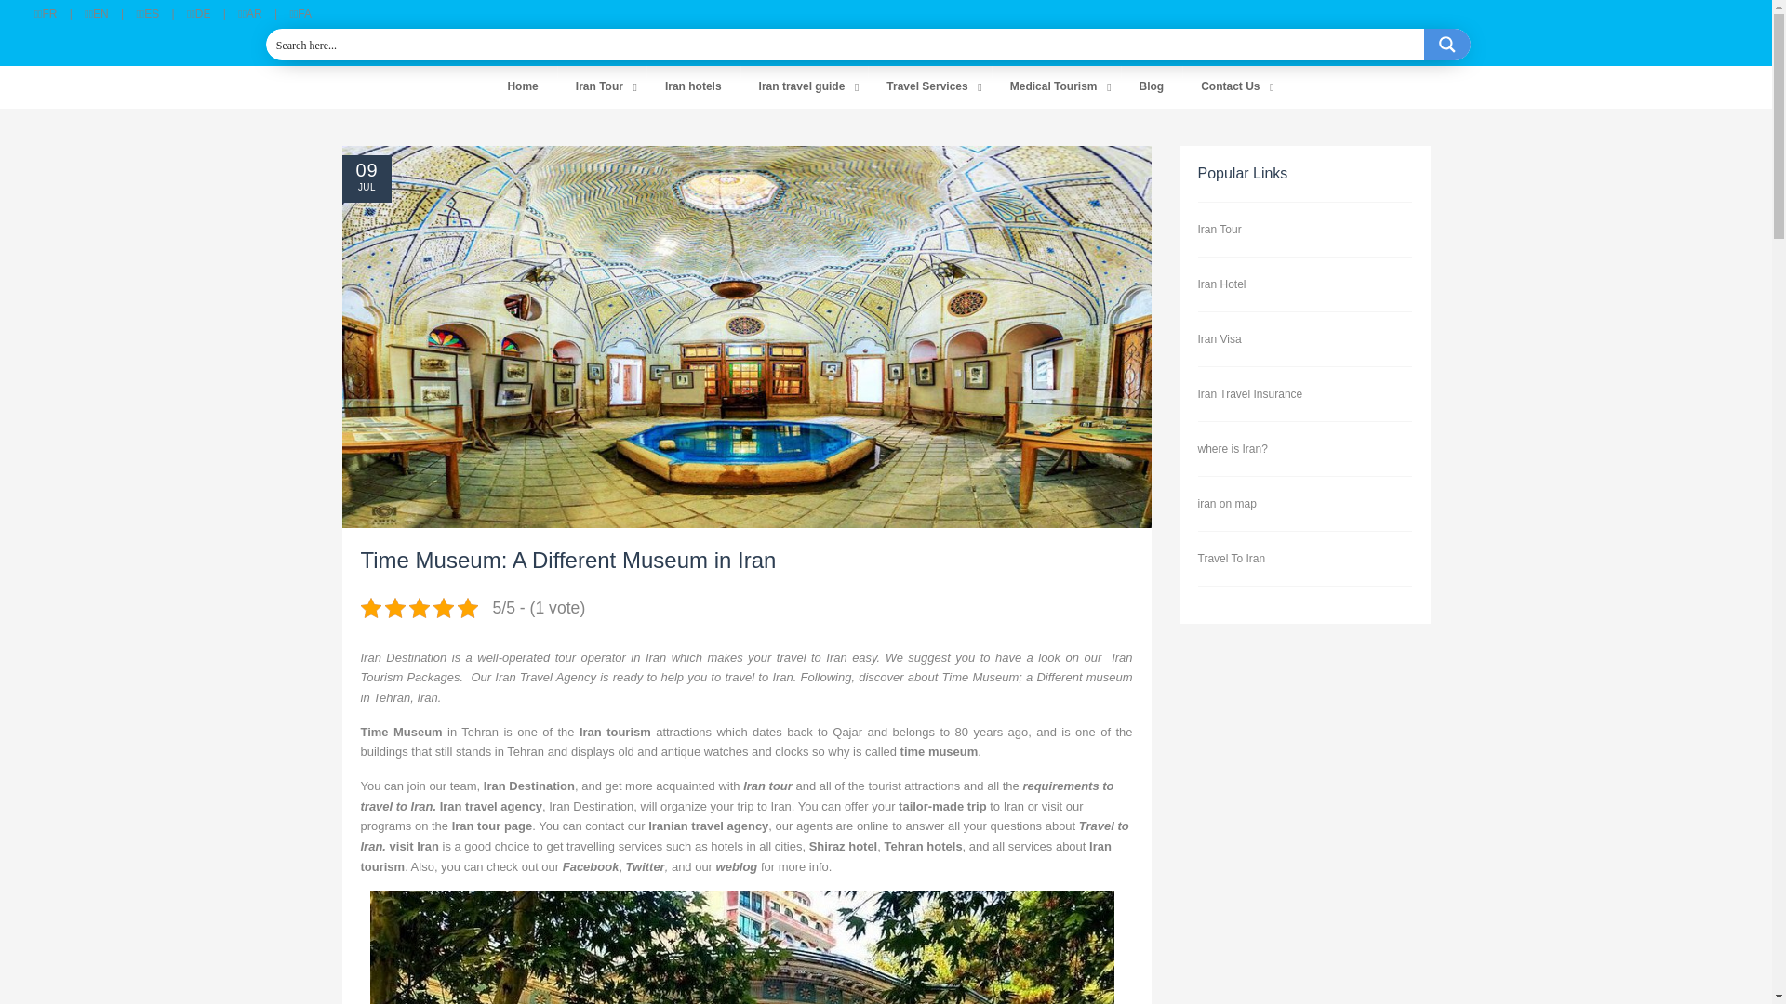  Describe the element at coordinates (694, 87) in the screenshot. I see `Iran hotel` at that location.